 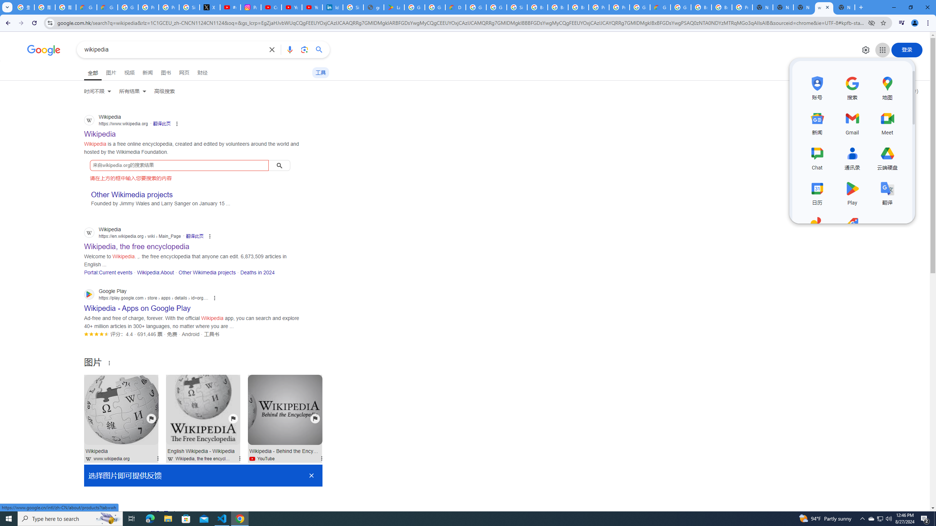 What do you see at coordinates (207, 272) in the screenshot?
I see `Other Wikimedia projects` at bounding box center [207, 272].